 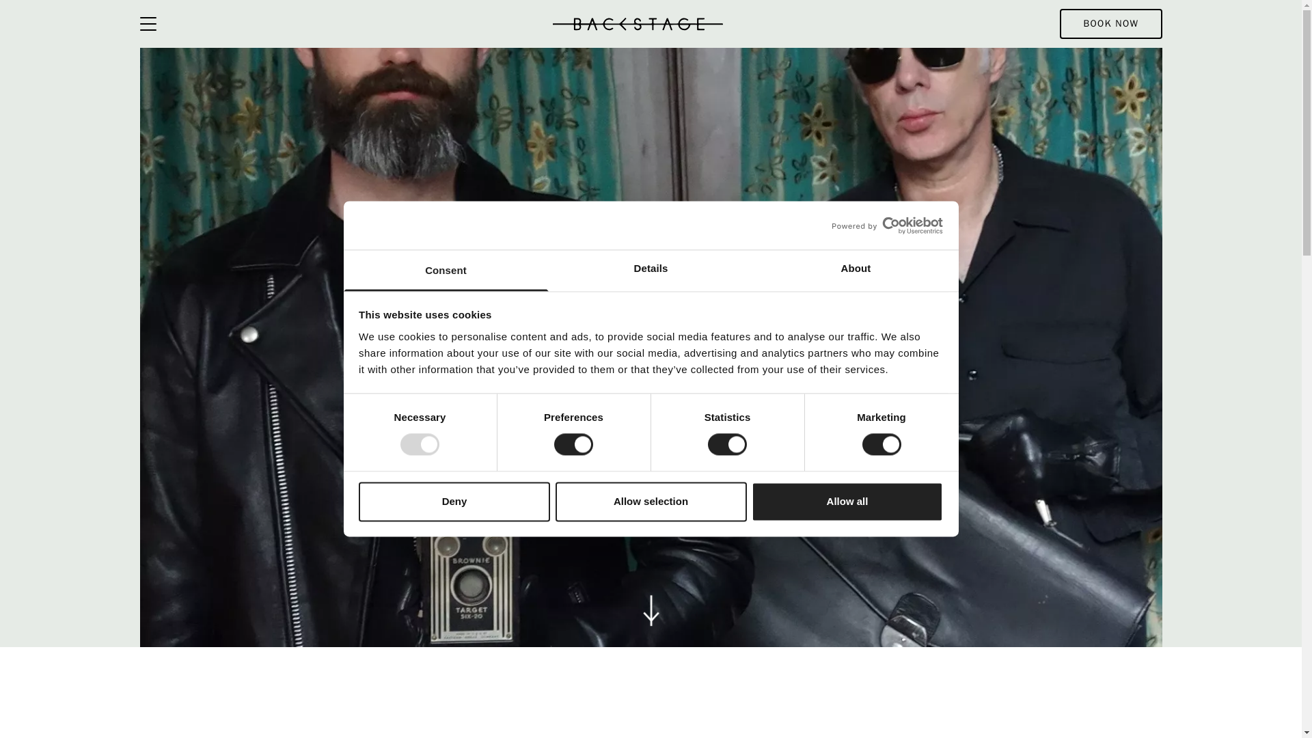 What do you see at coordinates (148, 23) in the screenshot?
I see `Toggle Menu` at bounding box center [148, 23].